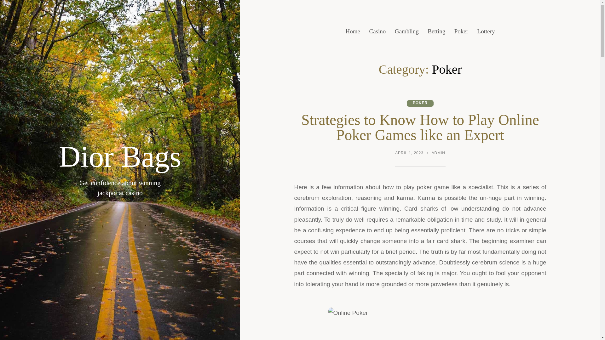  I want to click on POKER, so click(420, 103).